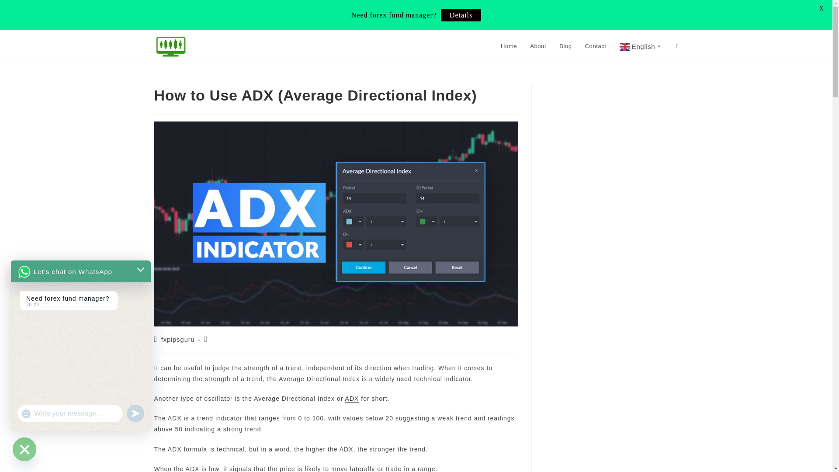 The width and height of the screenshot is (839, 472). Describe the element at coordinates (596, 46) in the screenshot. I see `Contact` at that location.